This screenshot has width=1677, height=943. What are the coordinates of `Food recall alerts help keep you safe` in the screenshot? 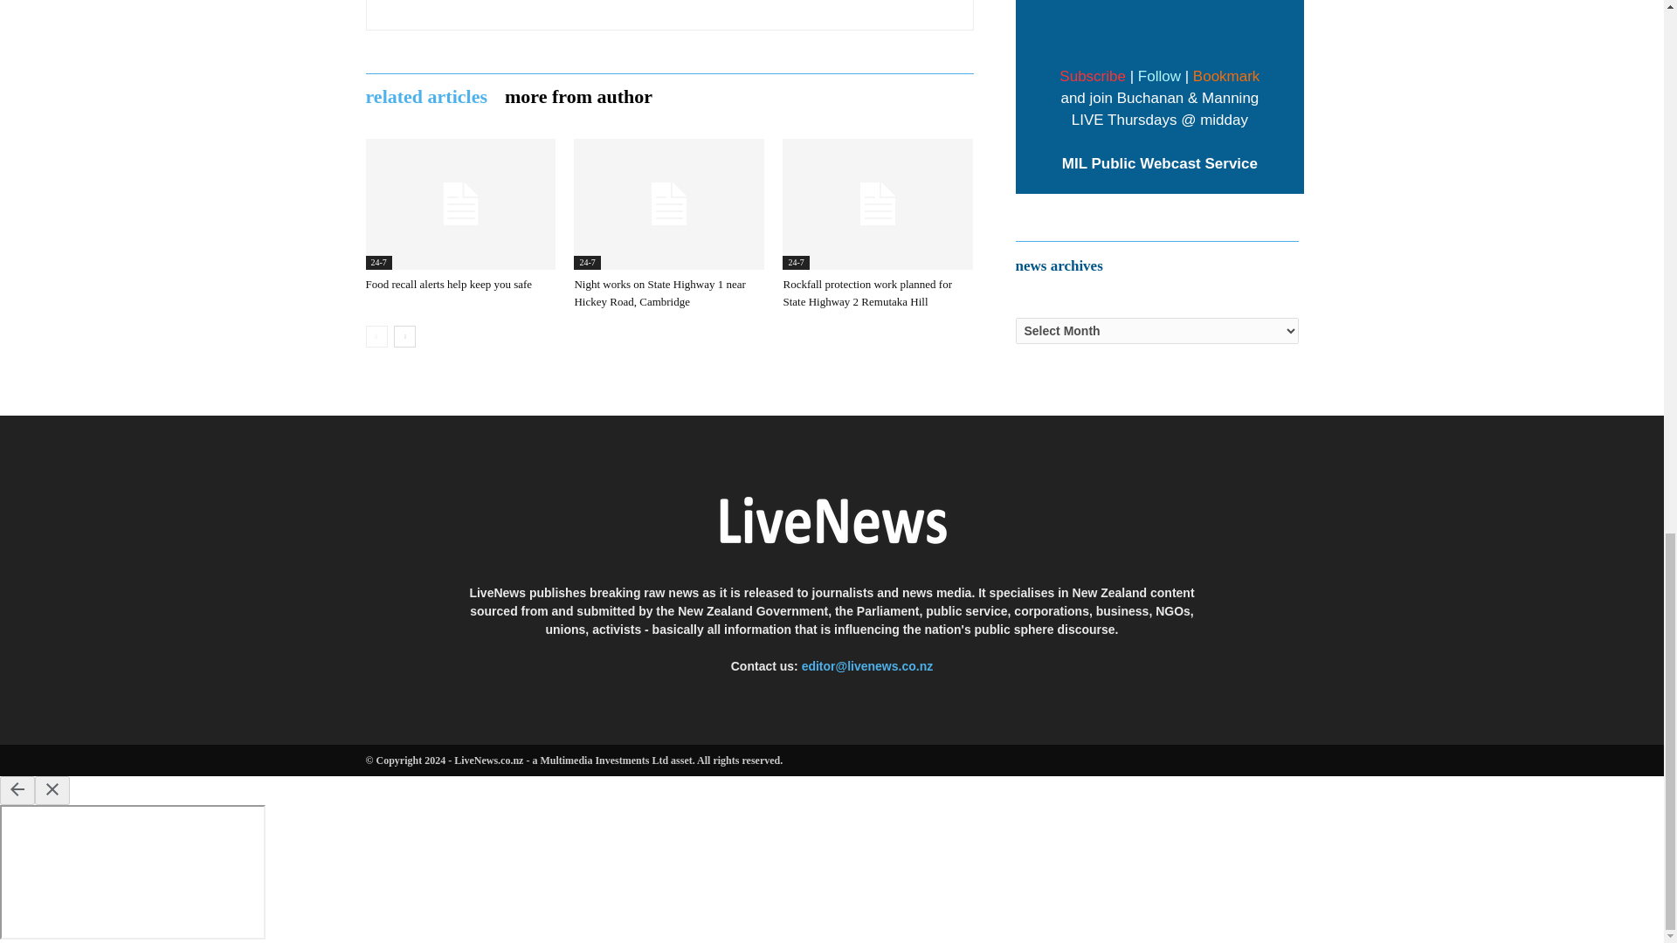 It's located at (448, 283).